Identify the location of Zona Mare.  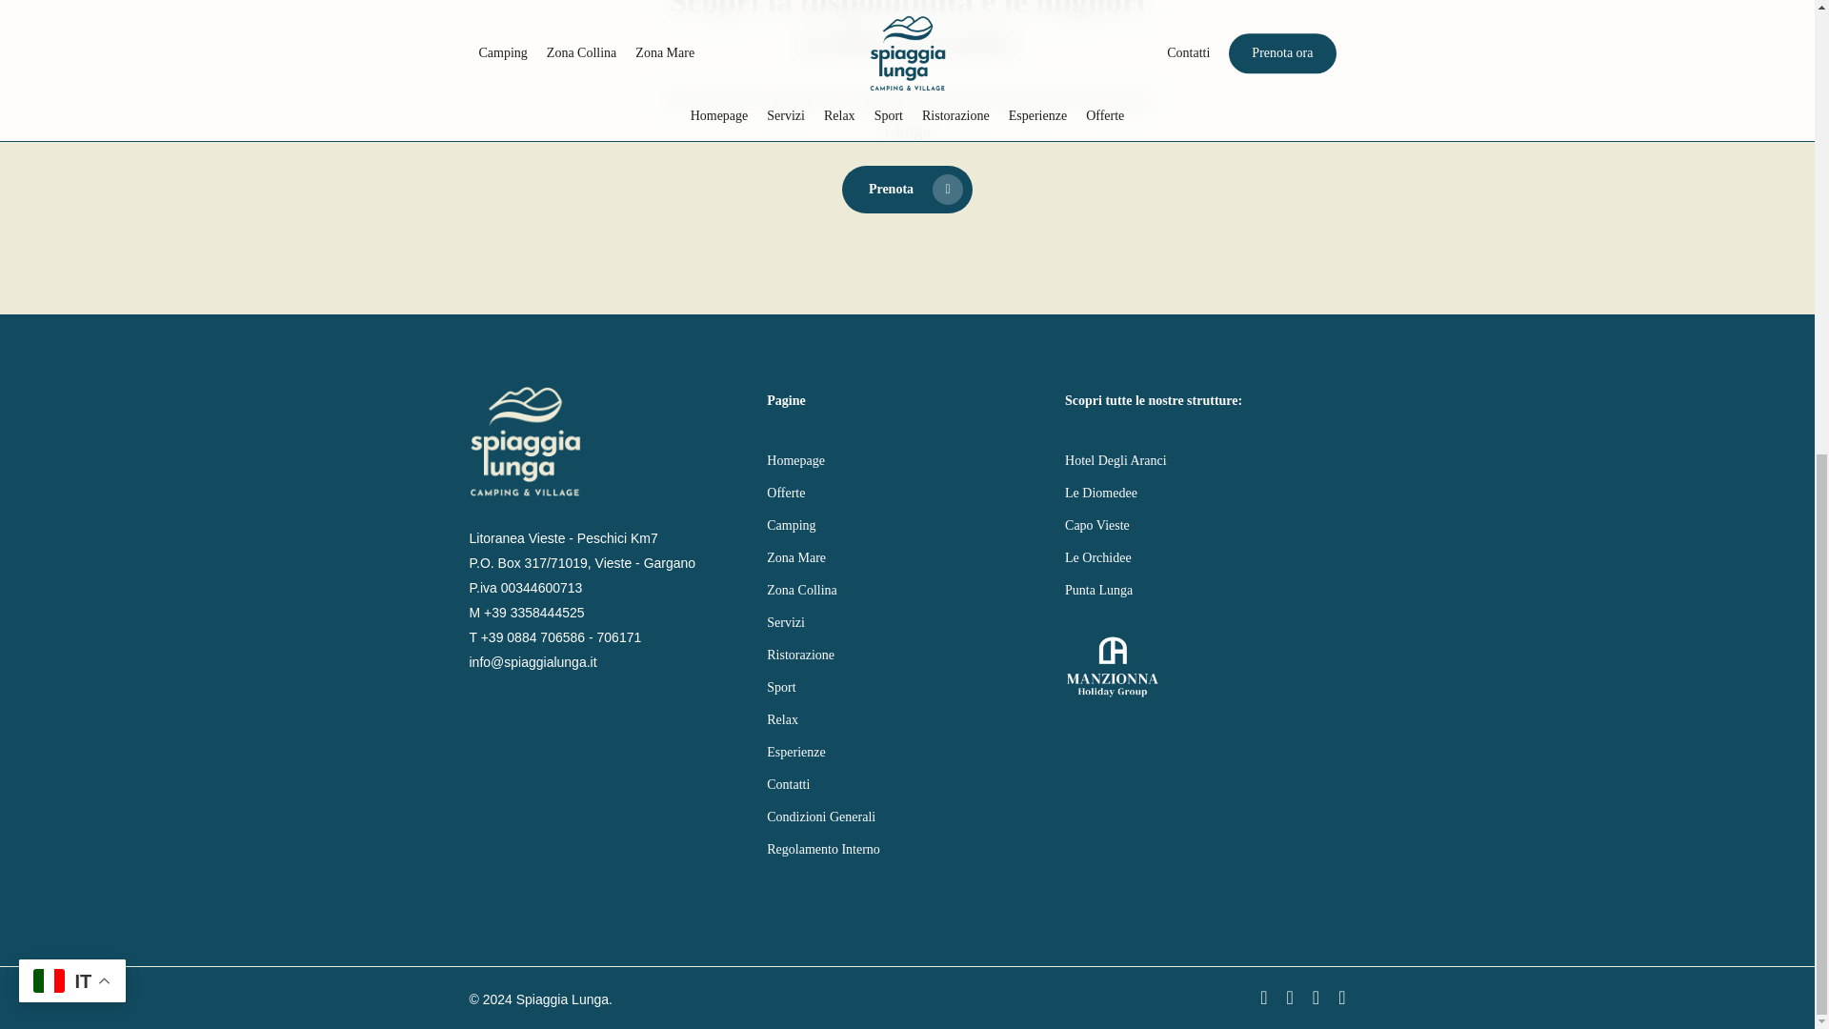
(906, 558).